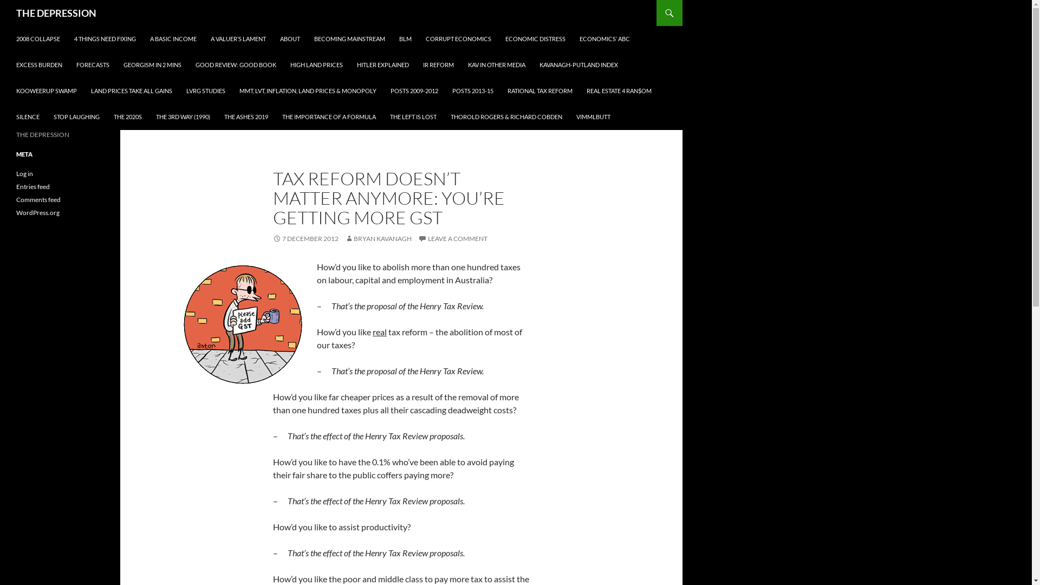 Image resolution: width=1040 pixels, height=585 pixels. What do you see at coordinates (458, 39) in the screenshot?
I see `CORRUPT ECONOMICS` at bounding box center [458, 39].